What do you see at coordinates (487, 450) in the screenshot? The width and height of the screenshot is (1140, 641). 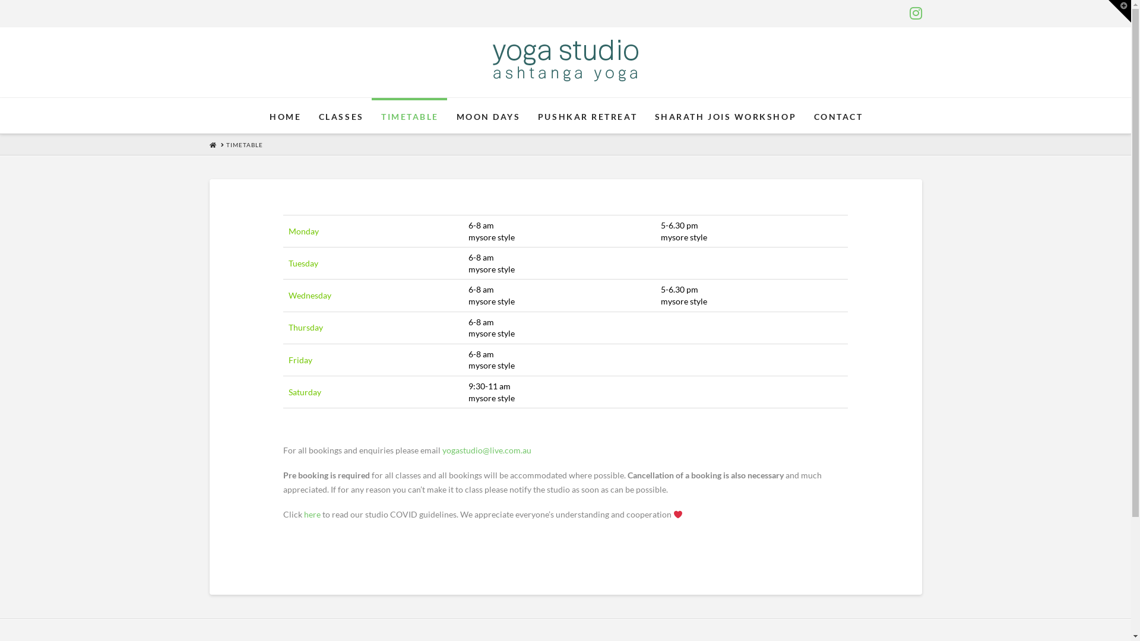 I see `yogastudio@live.com.au` at bounding box center [487, 450].